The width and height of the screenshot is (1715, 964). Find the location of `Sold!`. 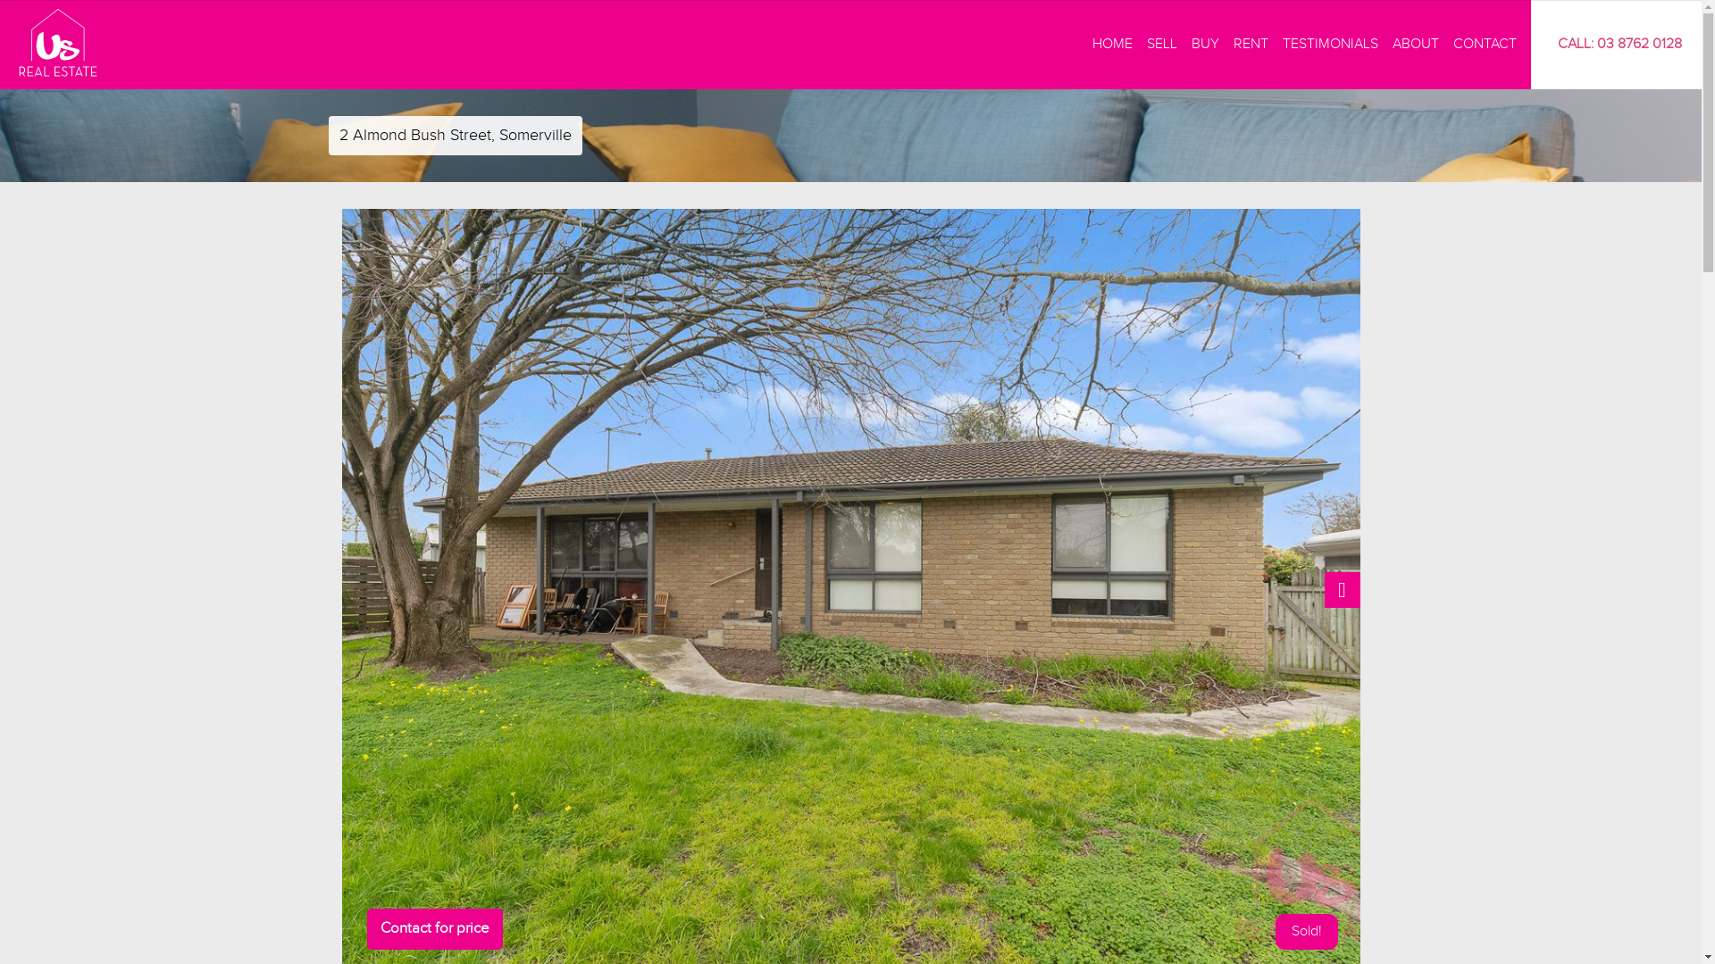

Sold! is located at coordinates (1307, 932).